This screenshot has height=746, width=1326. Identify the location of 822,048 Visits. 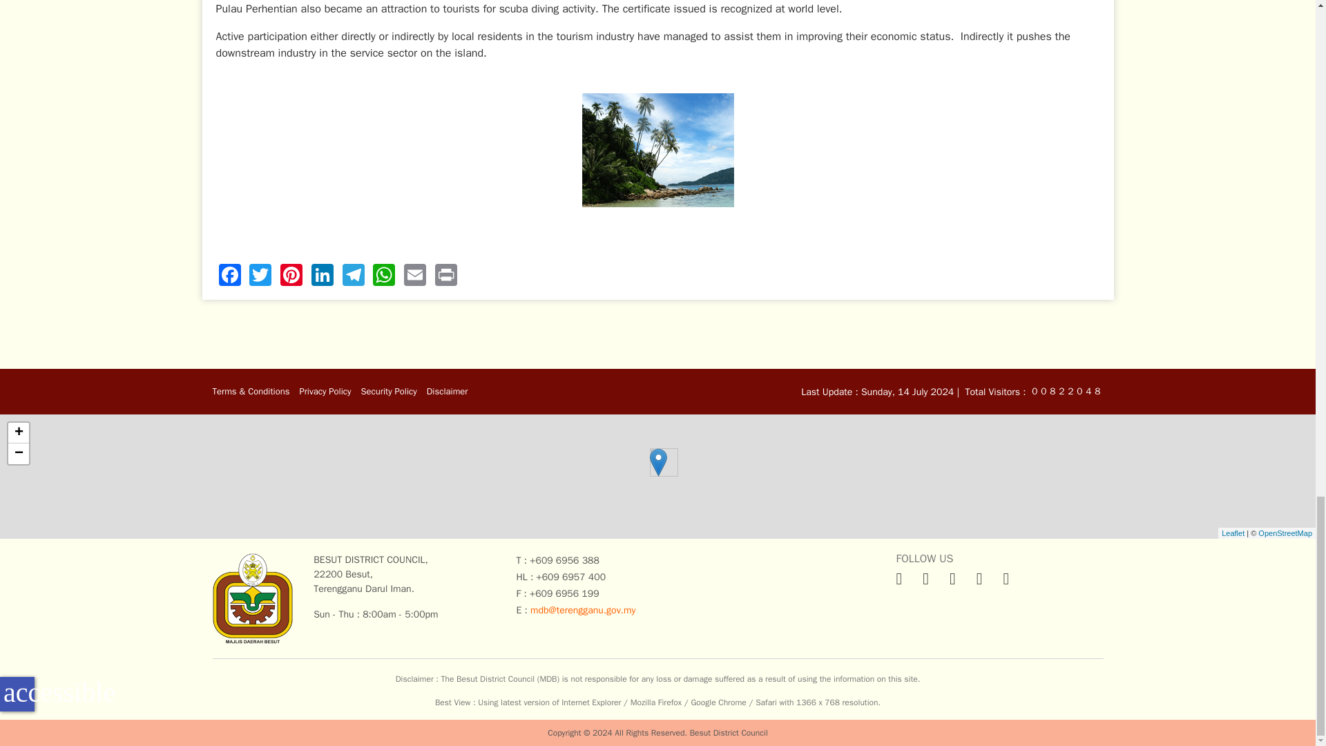
(1051, 390).